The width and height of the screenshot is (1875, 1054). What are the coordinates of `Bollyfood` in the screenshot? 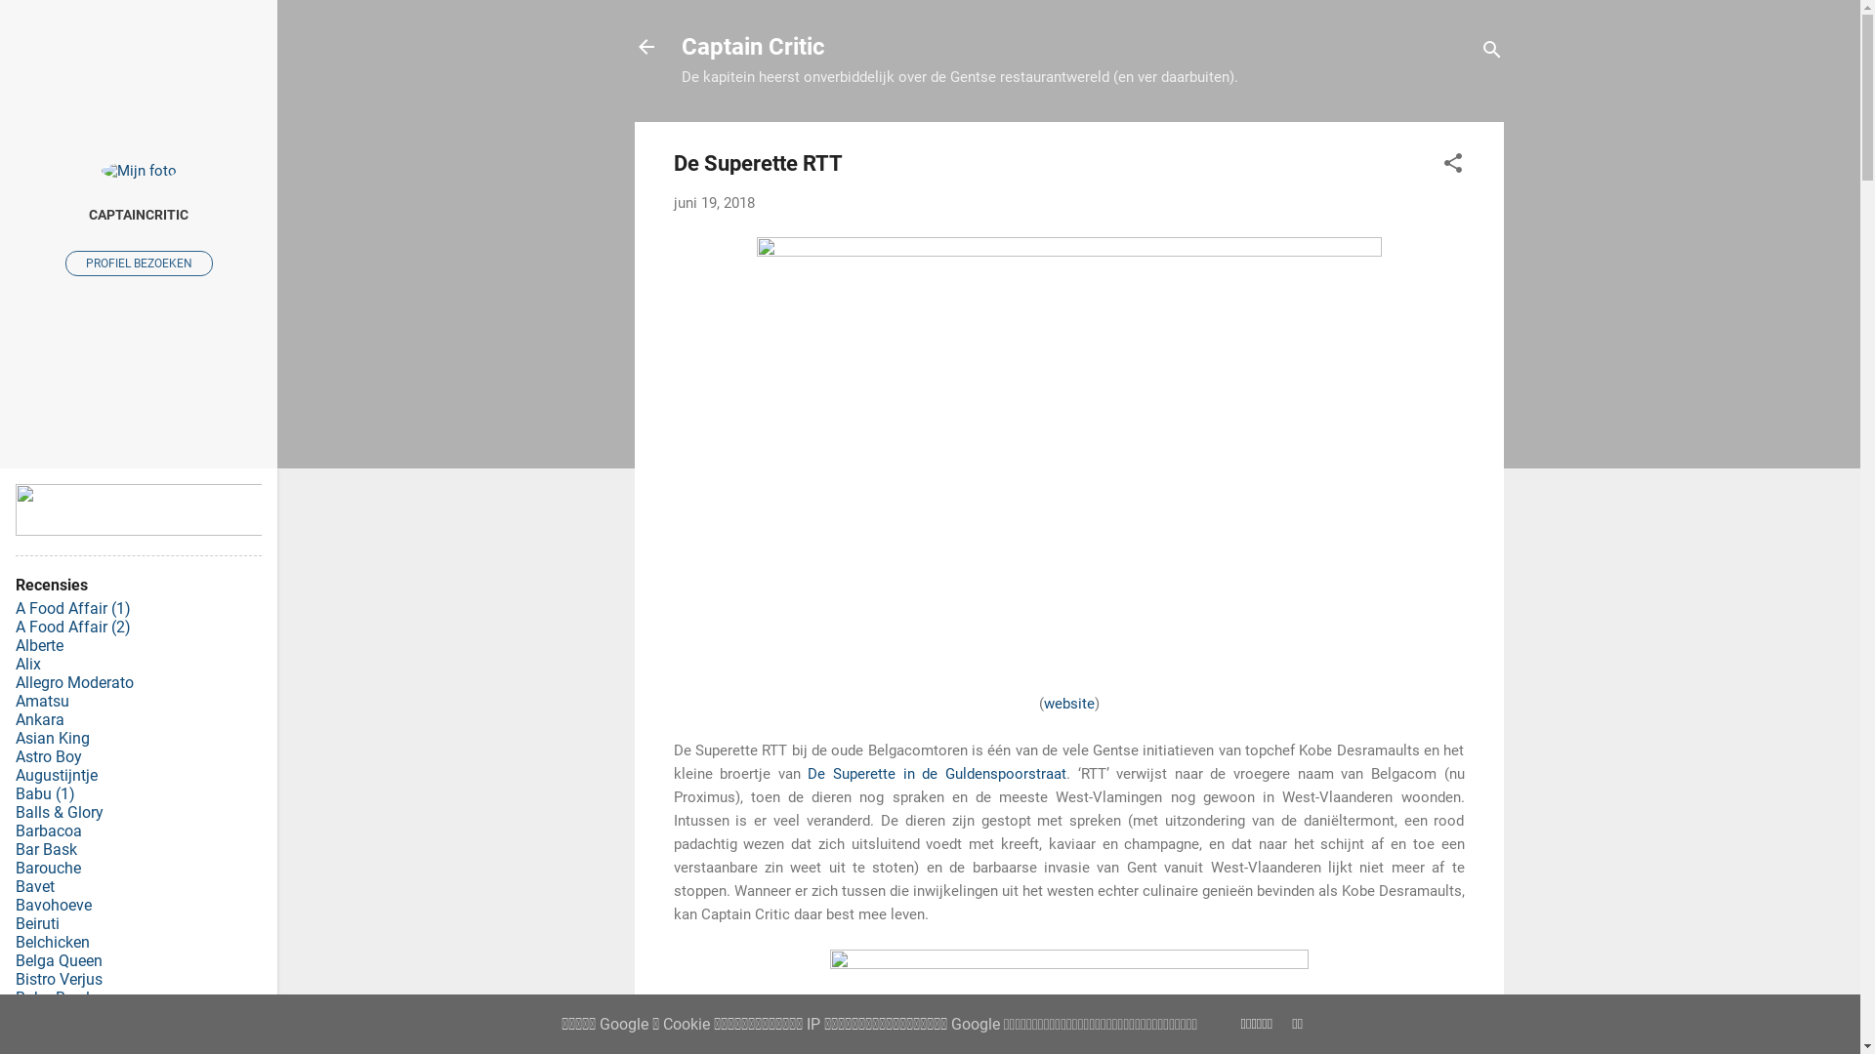 It's located at (49, 1034).